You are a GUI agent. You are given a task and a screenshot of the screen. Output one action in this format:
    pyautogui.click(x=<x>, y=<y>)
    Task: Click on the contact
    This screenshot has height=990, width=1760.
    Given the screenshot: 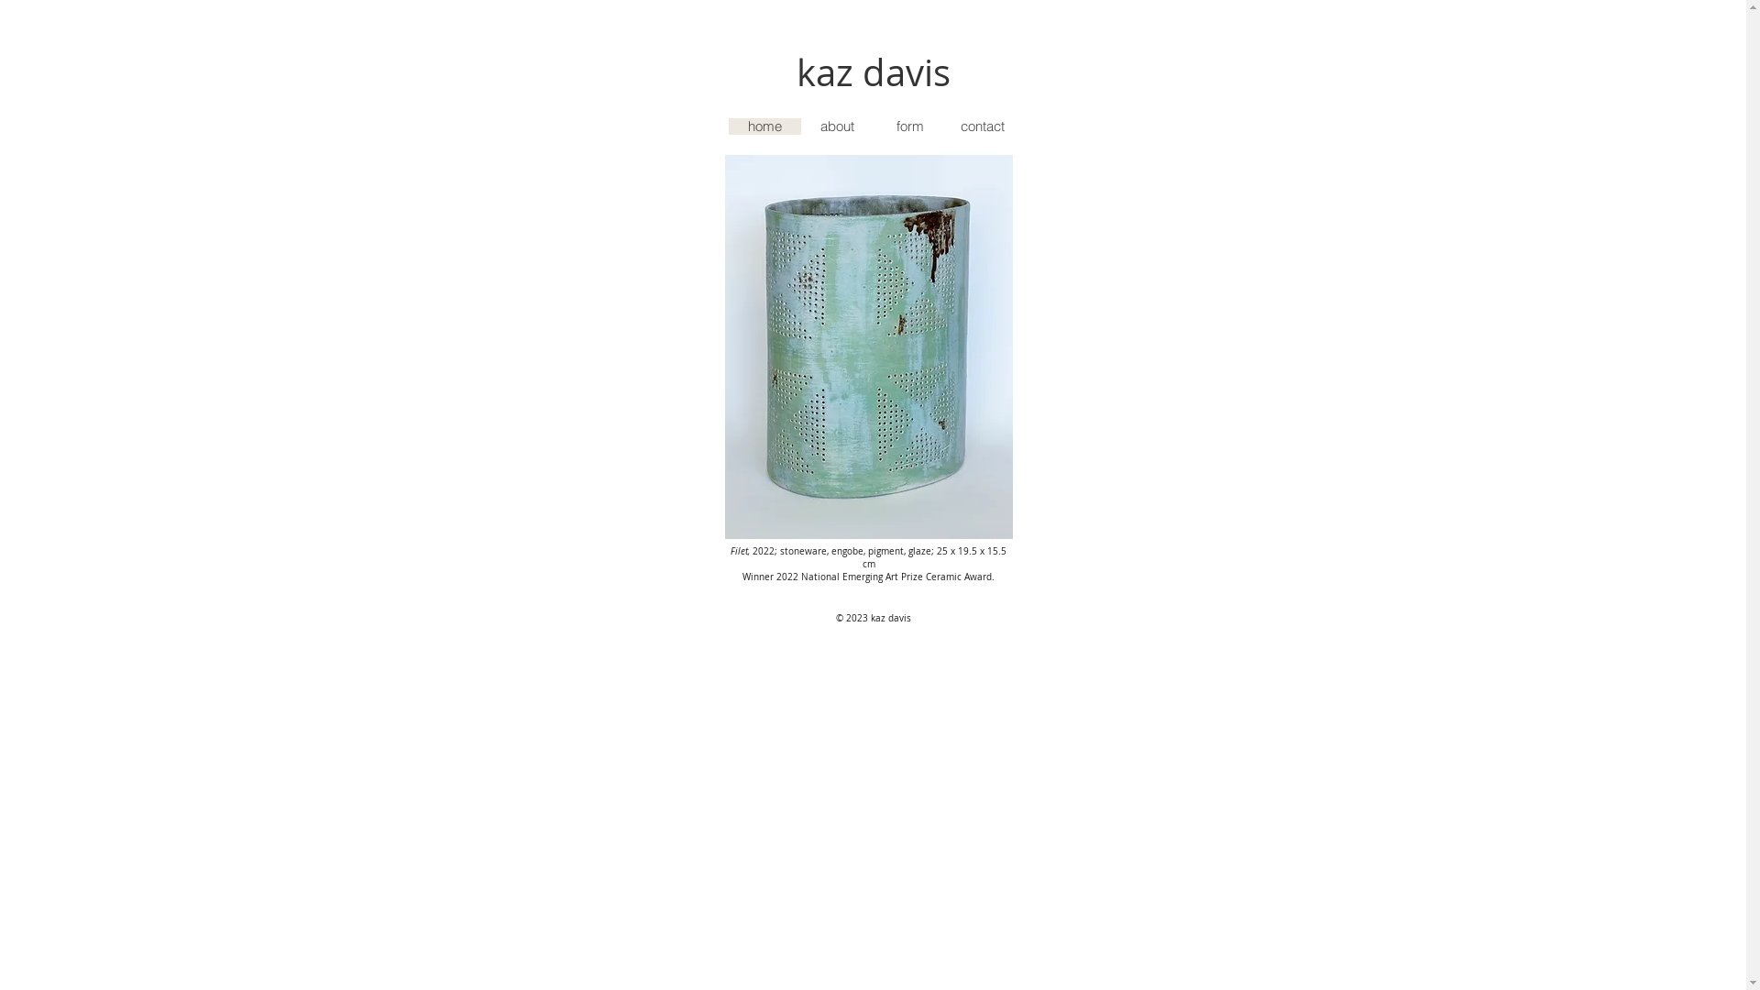 What is the action you would take?
    pyautogui.click(x=983, y=126)
    